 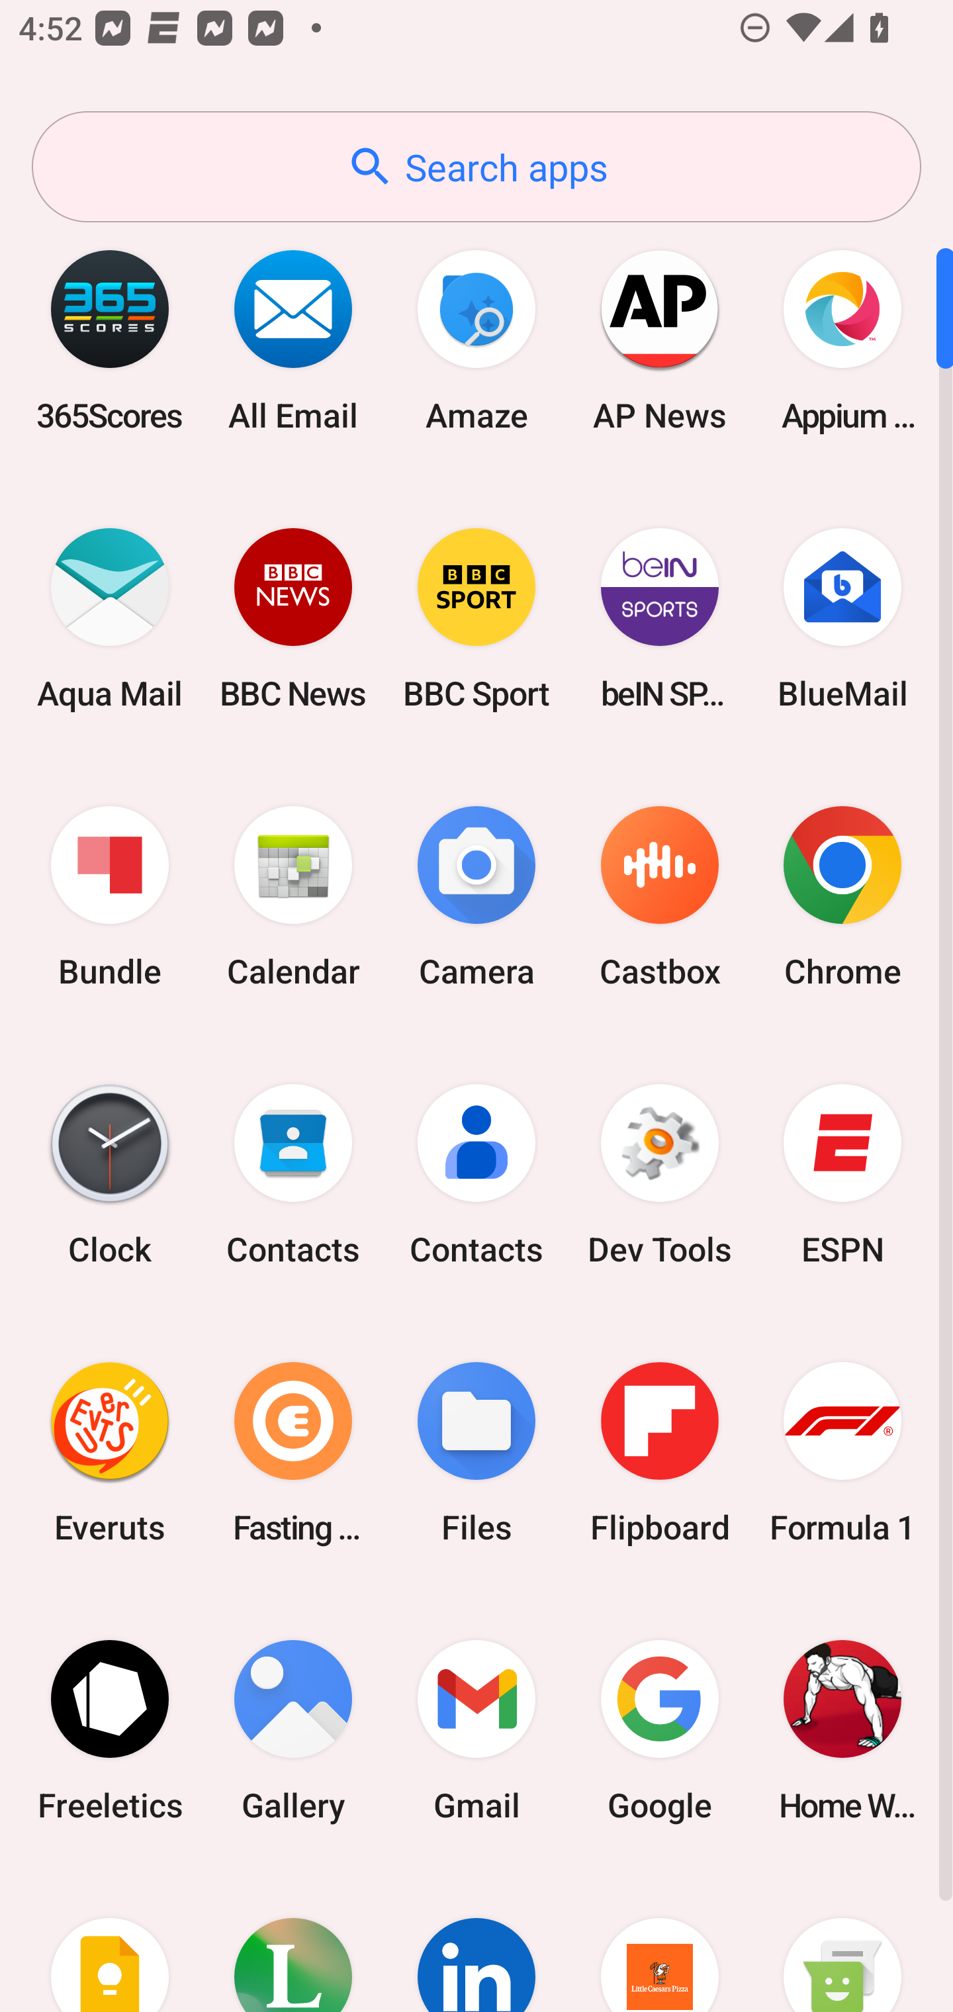 I want to click on Contacts, so click(x=476, y=1175).